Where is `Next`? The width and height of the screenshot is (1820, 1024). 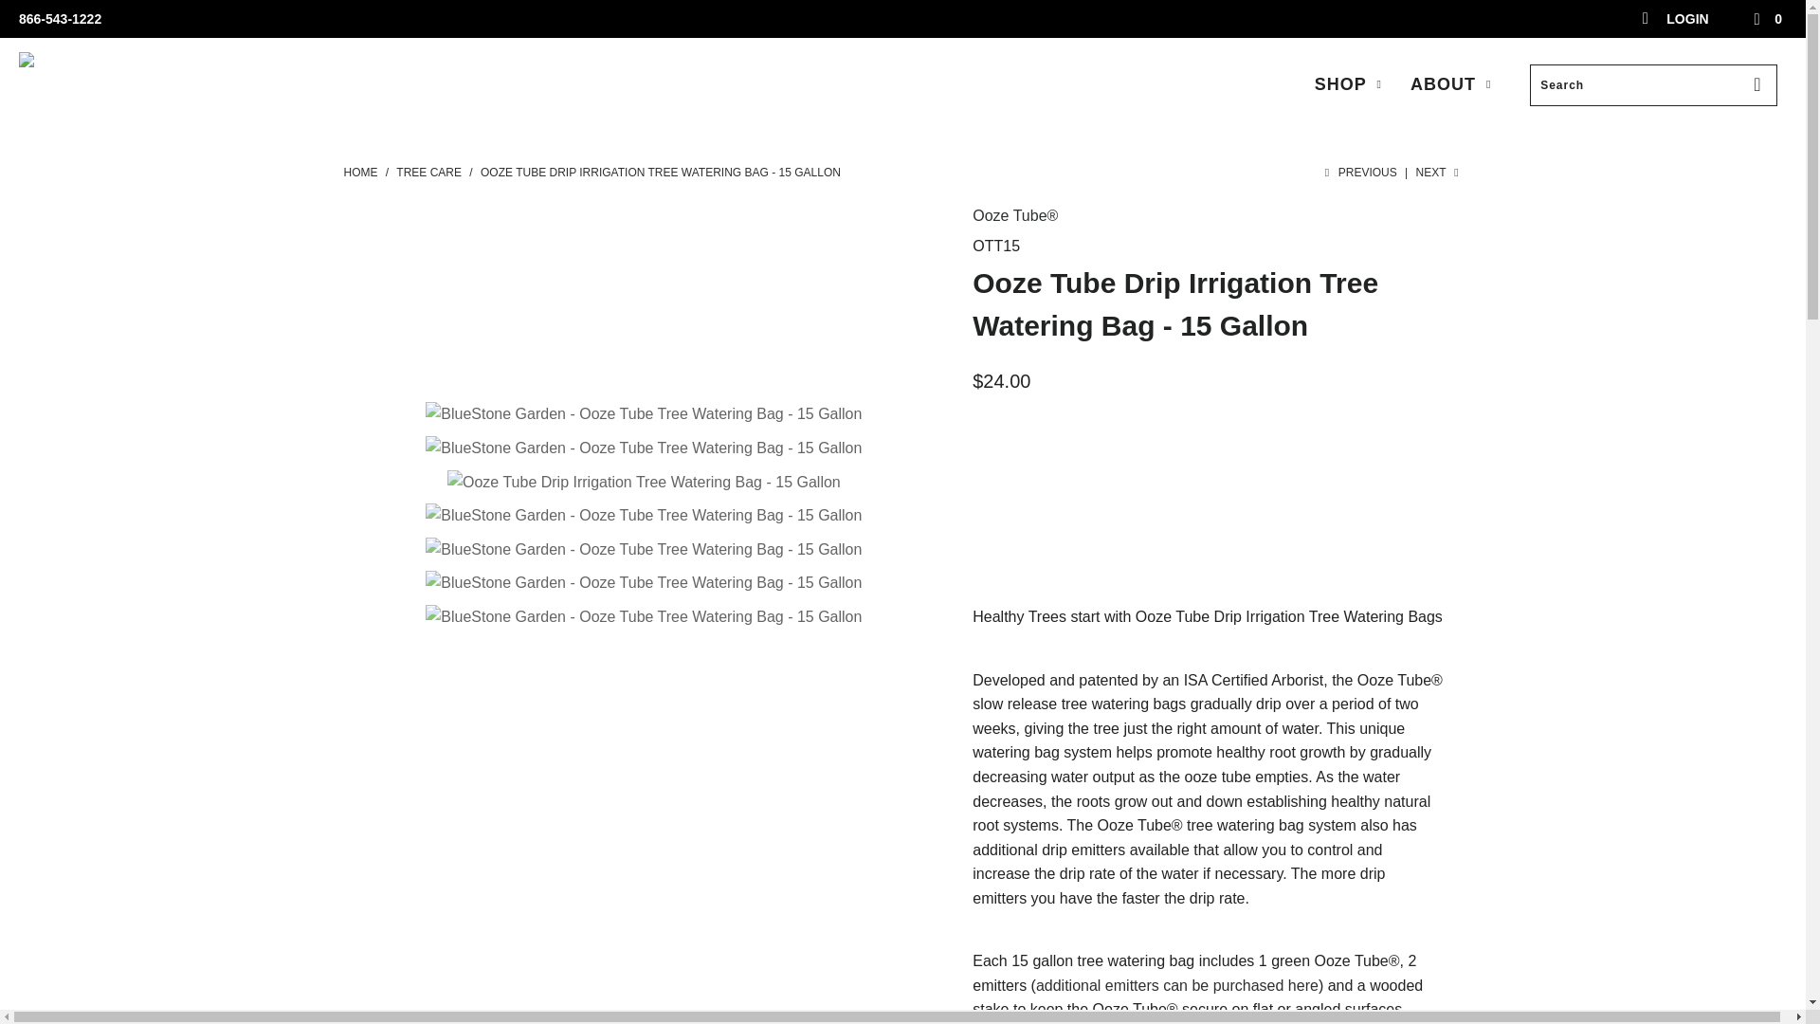 Next is located at coordinates (1439, 173).